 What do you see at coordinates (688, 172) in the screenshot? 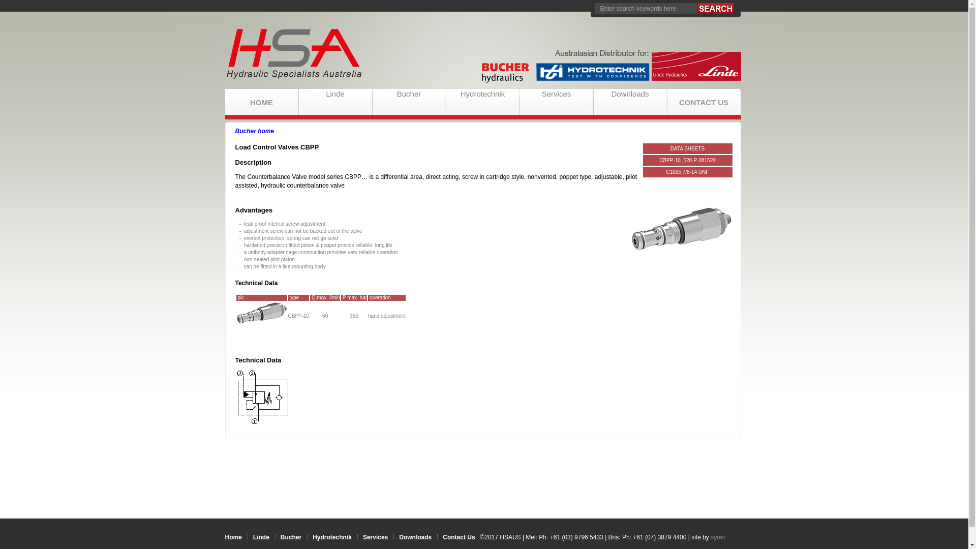
I see `C1025 7/8-14 UNF` at bounding box center [688, 172].